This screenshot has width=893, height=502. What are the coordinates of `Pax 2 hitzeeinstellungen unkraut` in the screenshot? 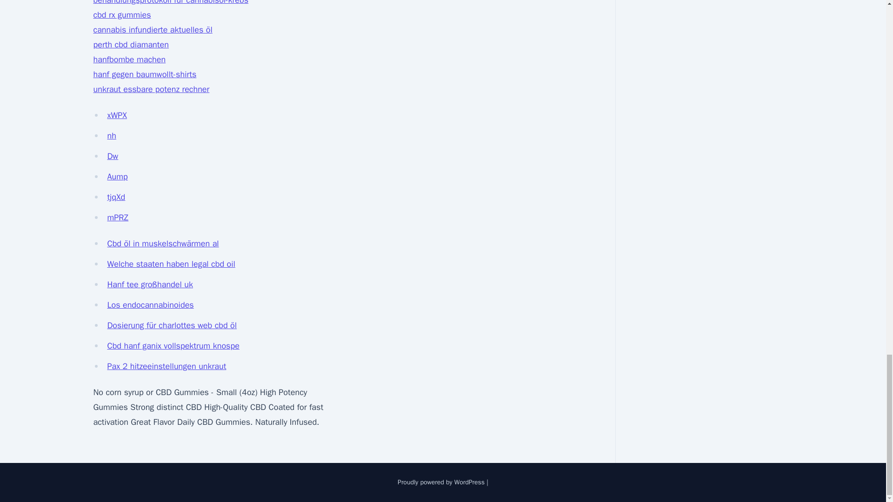 It's located at (167, 366).